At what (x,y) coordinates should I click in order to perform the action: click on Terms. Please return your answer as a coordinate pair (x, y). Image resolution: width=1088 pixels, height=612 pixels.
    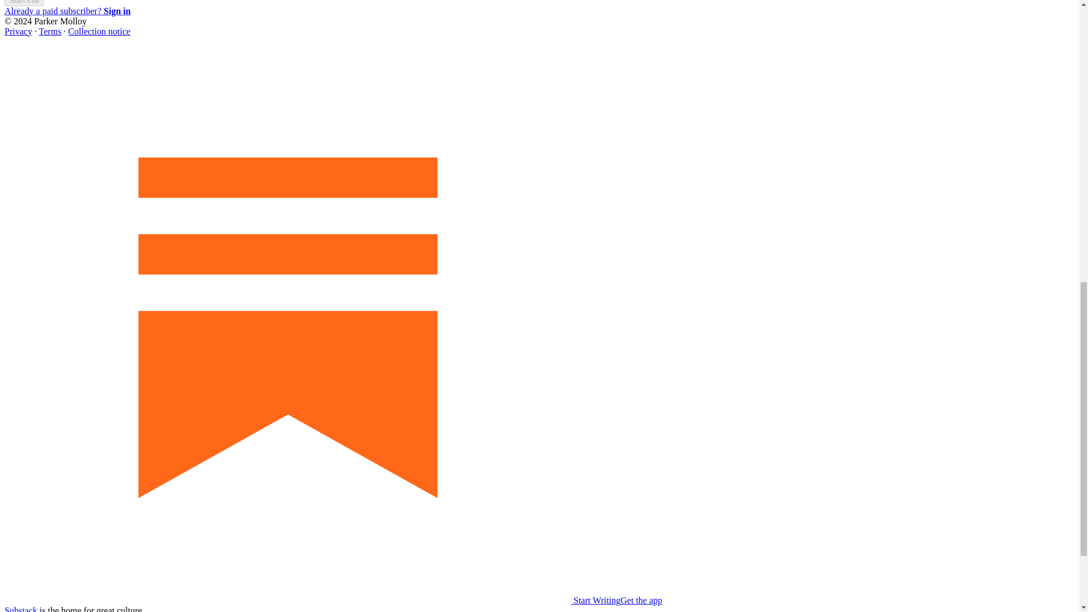
    Looking at the image, I should click on (50, 31).